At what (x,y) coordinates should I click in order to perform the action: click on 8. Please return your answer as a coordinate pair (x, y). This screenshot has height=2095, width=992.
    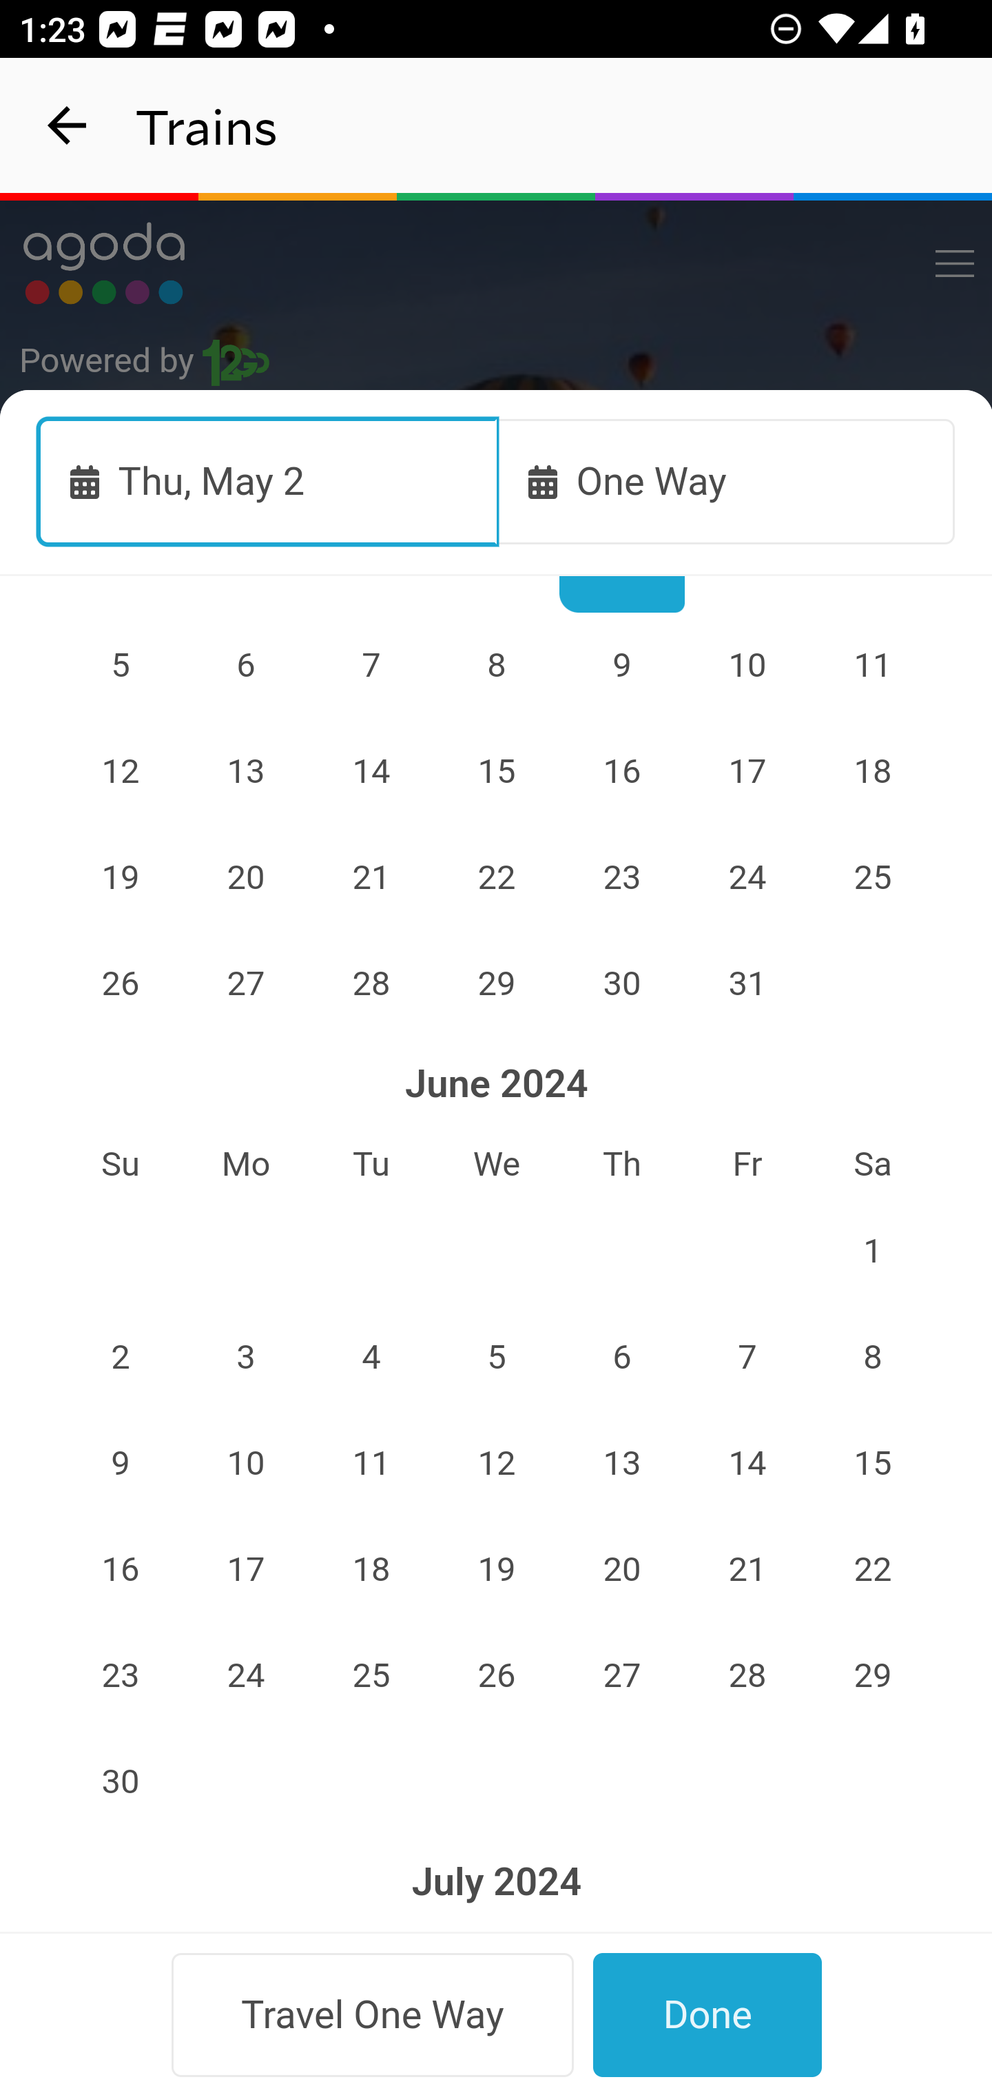
    Looking at the image, I should click on (497, 664).